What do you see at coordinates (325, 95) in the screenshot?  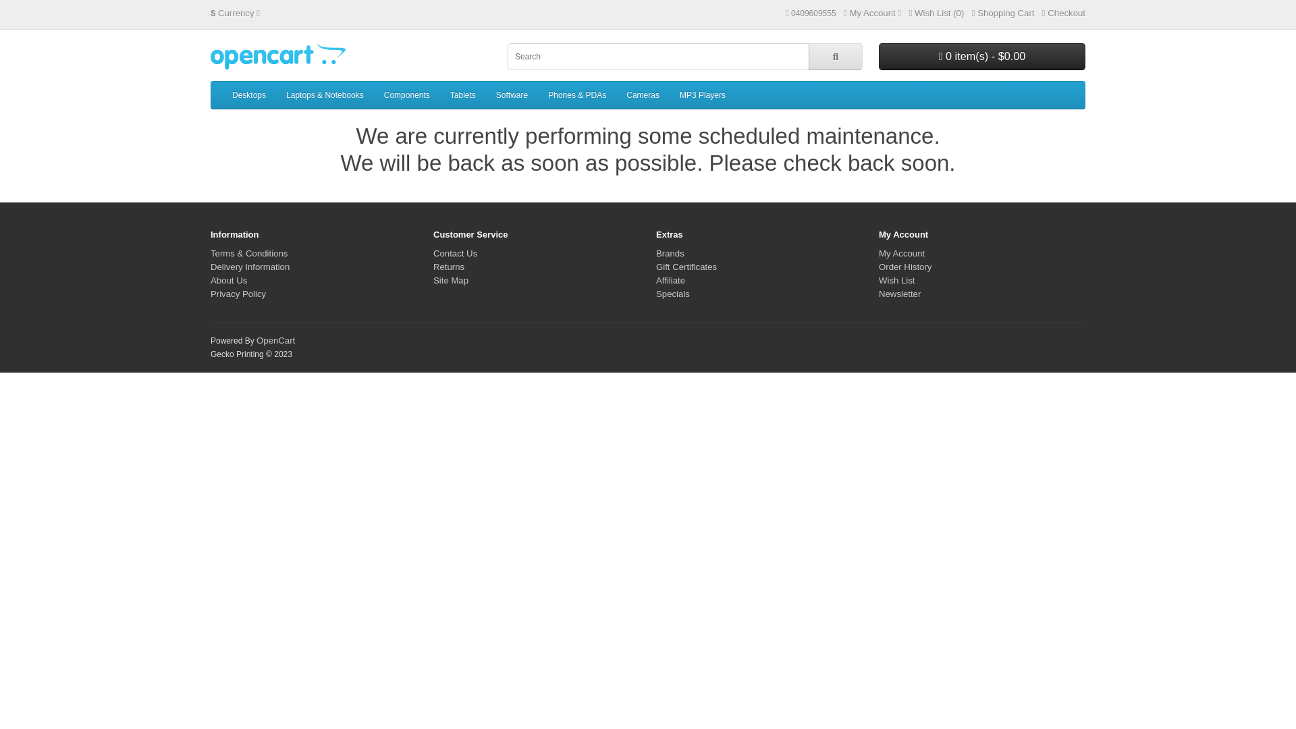 I see `Laptops & Notebooks` at bounding box center [325, 95].